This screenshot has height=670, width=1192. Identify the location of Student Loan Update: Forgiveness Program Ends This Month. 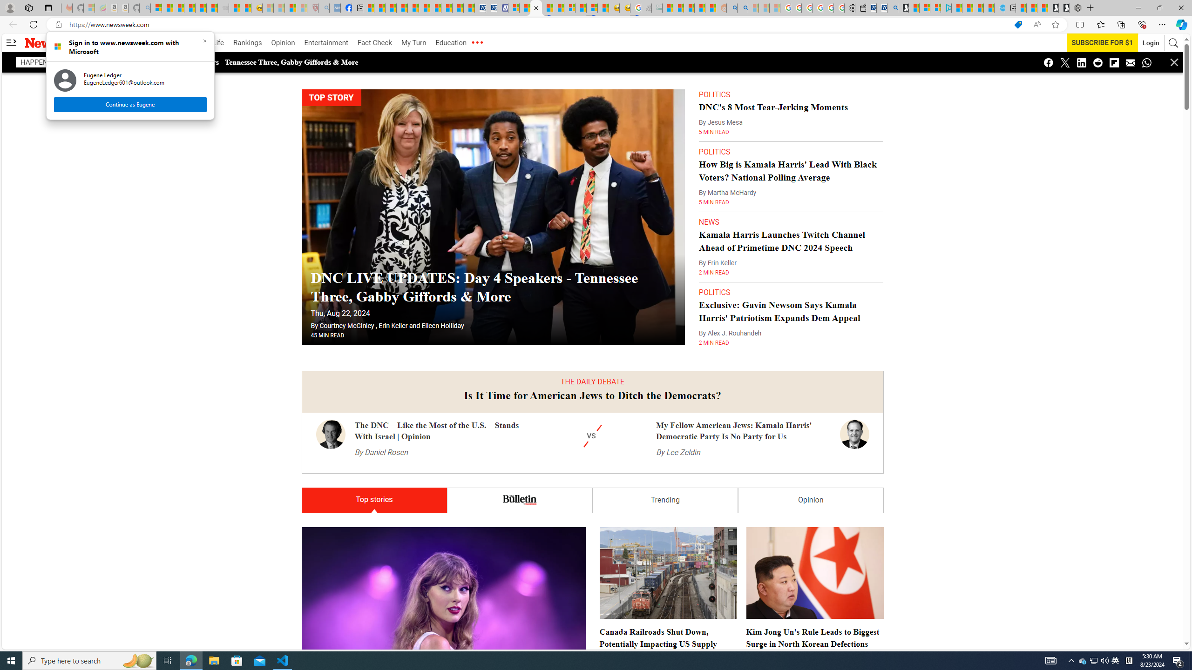
(699, 8).